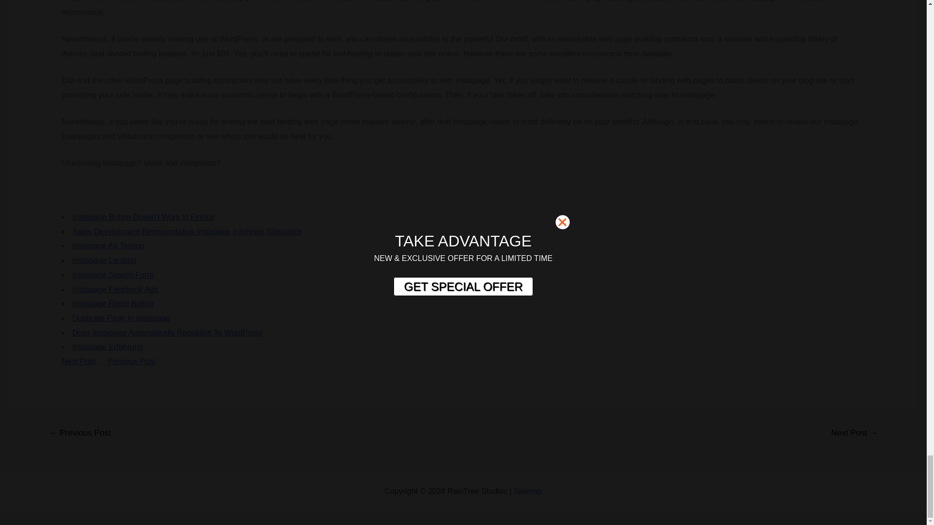 This screenshot has height=525, width=934. Describe the element at coordinates (104, 261) in the screenshot. I see `Instapage Landing` at that location.